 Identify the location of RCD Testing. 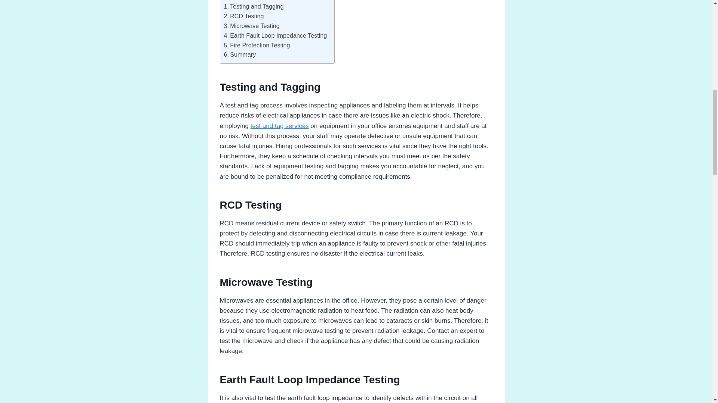
(243, 16).